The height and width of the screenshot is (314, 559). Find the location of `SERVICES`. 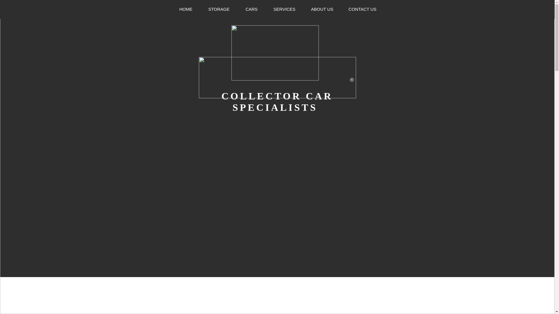

SERVICES is located at coordinates (284, 9).